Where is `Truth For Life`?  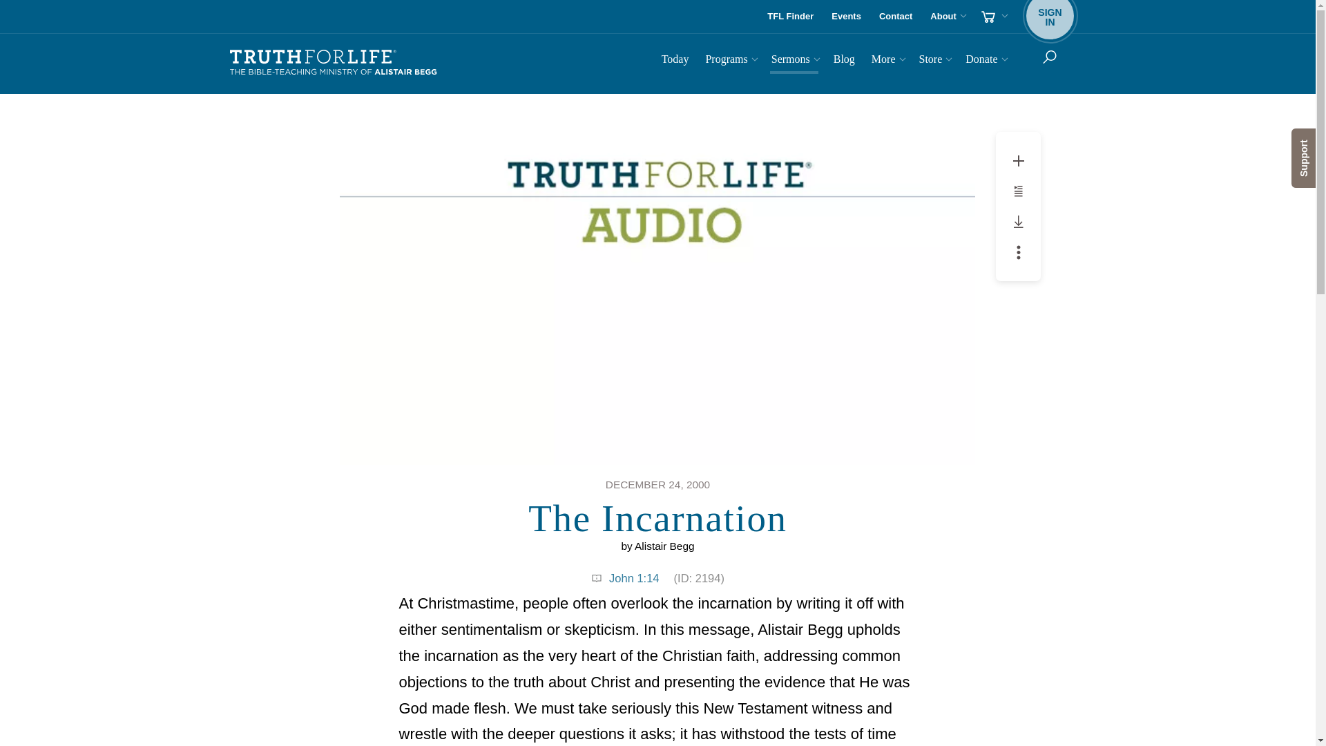 Truth For Life is located at coordinates (1019, 191).